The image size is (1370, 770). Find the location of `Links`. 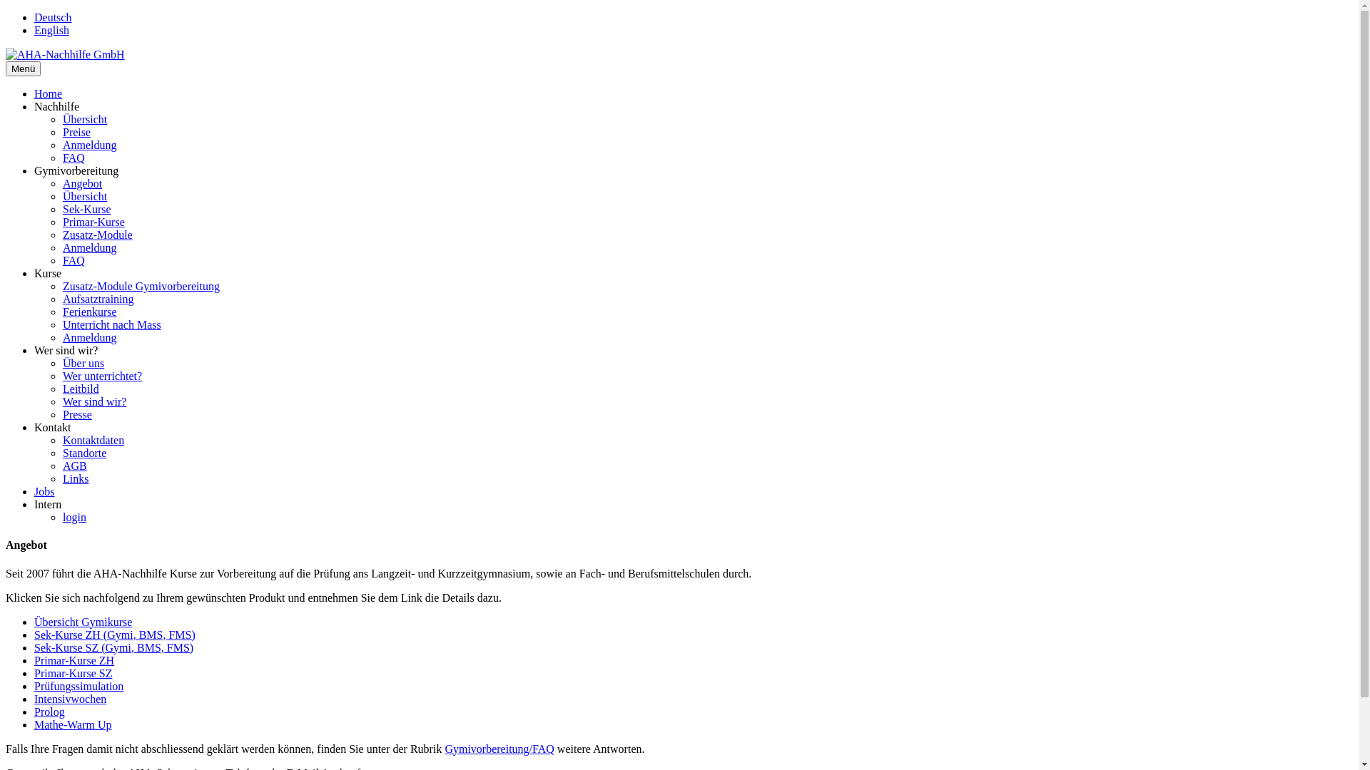

Links is located at coordinates (76, 479).